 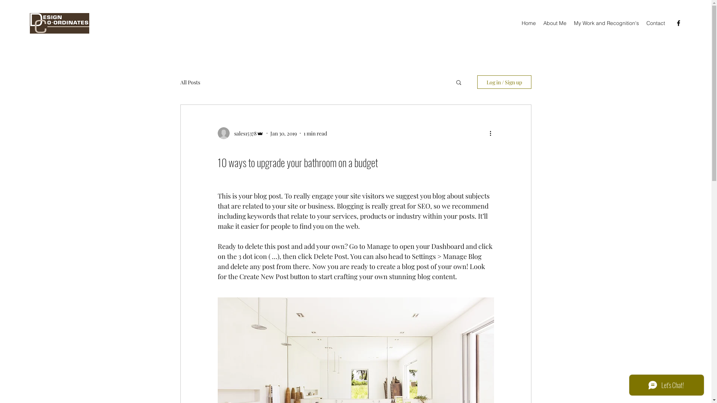 What do you see at coordinates (529, 23) in the screenshot?
I see `Home` at bounding box center [529, 23].